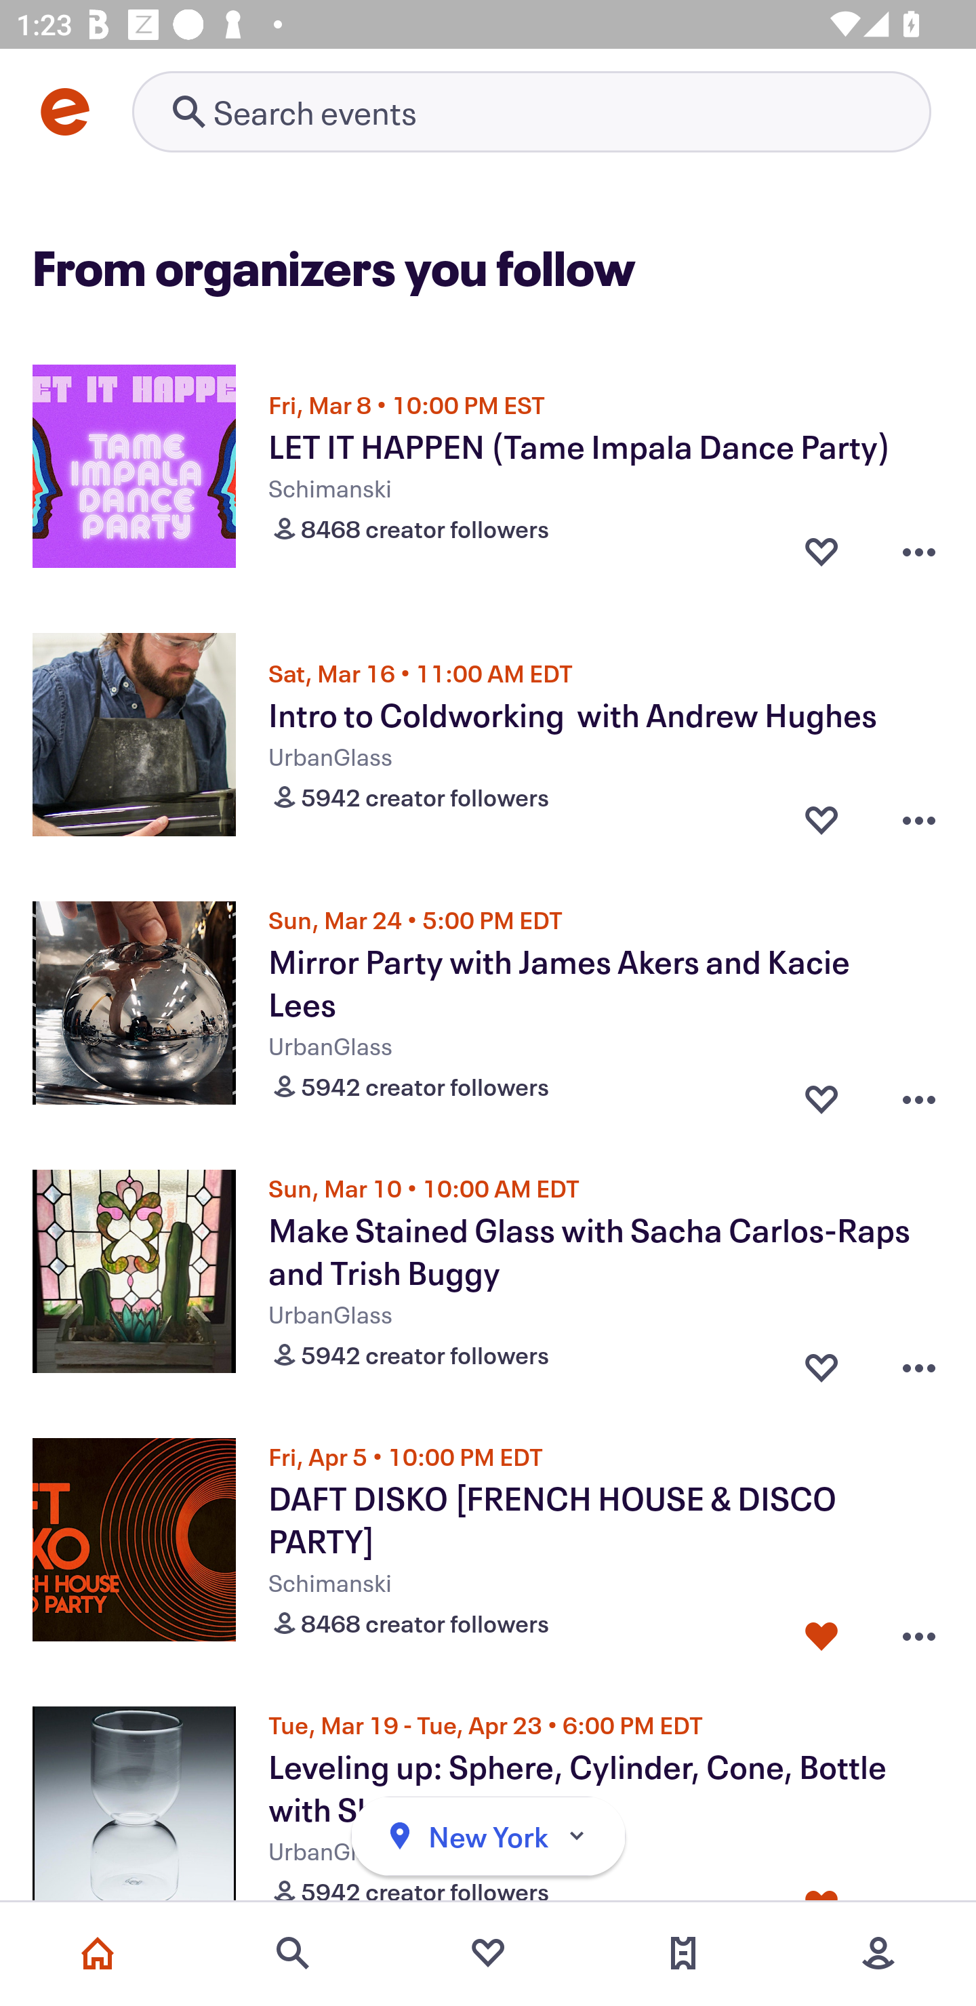  Describe the element at coordinates (821, 1094) in the screenshot. I see `Favorite button` at that location.